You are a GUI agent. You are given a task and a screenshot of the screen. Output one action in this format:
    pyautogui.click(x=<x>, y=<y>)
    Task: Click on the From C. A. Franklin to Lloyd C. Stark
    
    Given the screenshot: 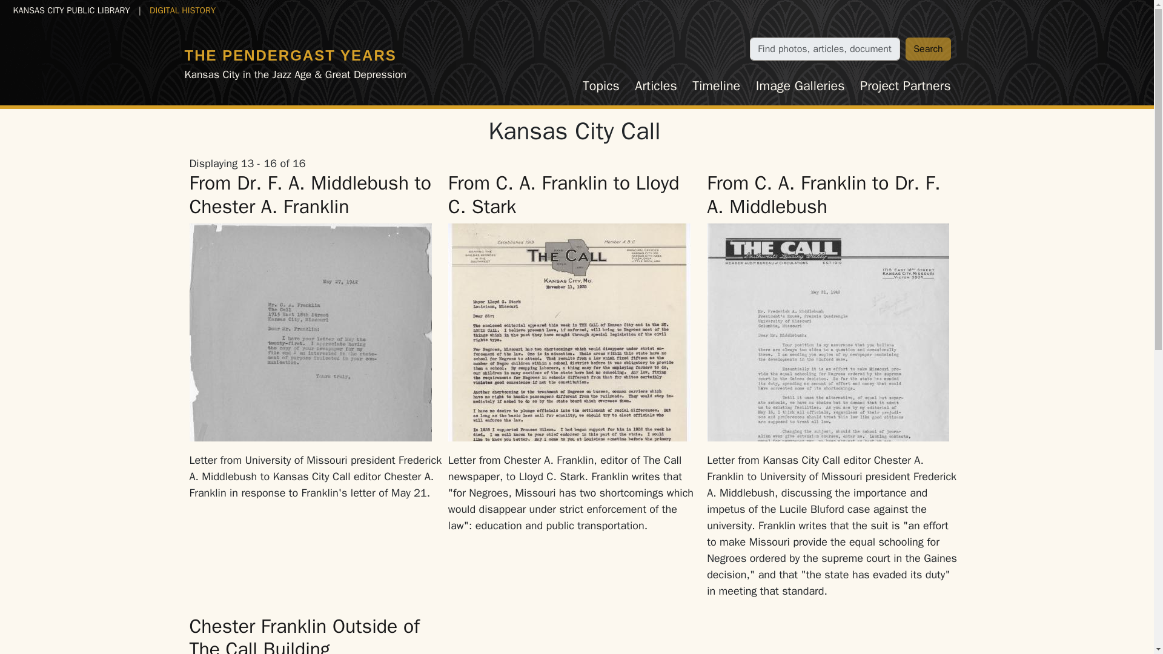 What is the action you would take?
    pyautogui.click(x=563, y=194)
    